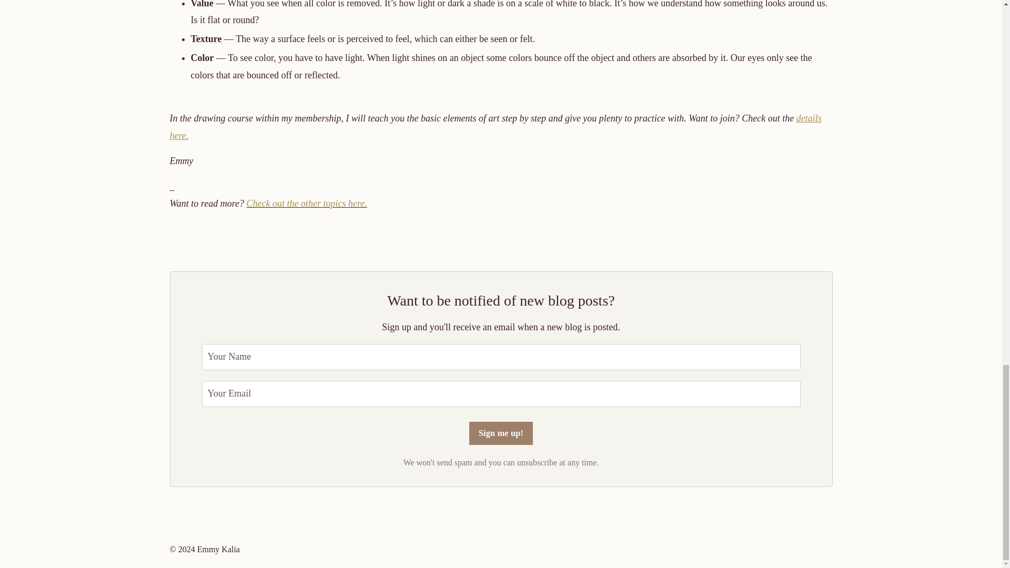 The width and height of the screenshot is (1010, 568). I want to click on Sign me up!, so click(501, 433).